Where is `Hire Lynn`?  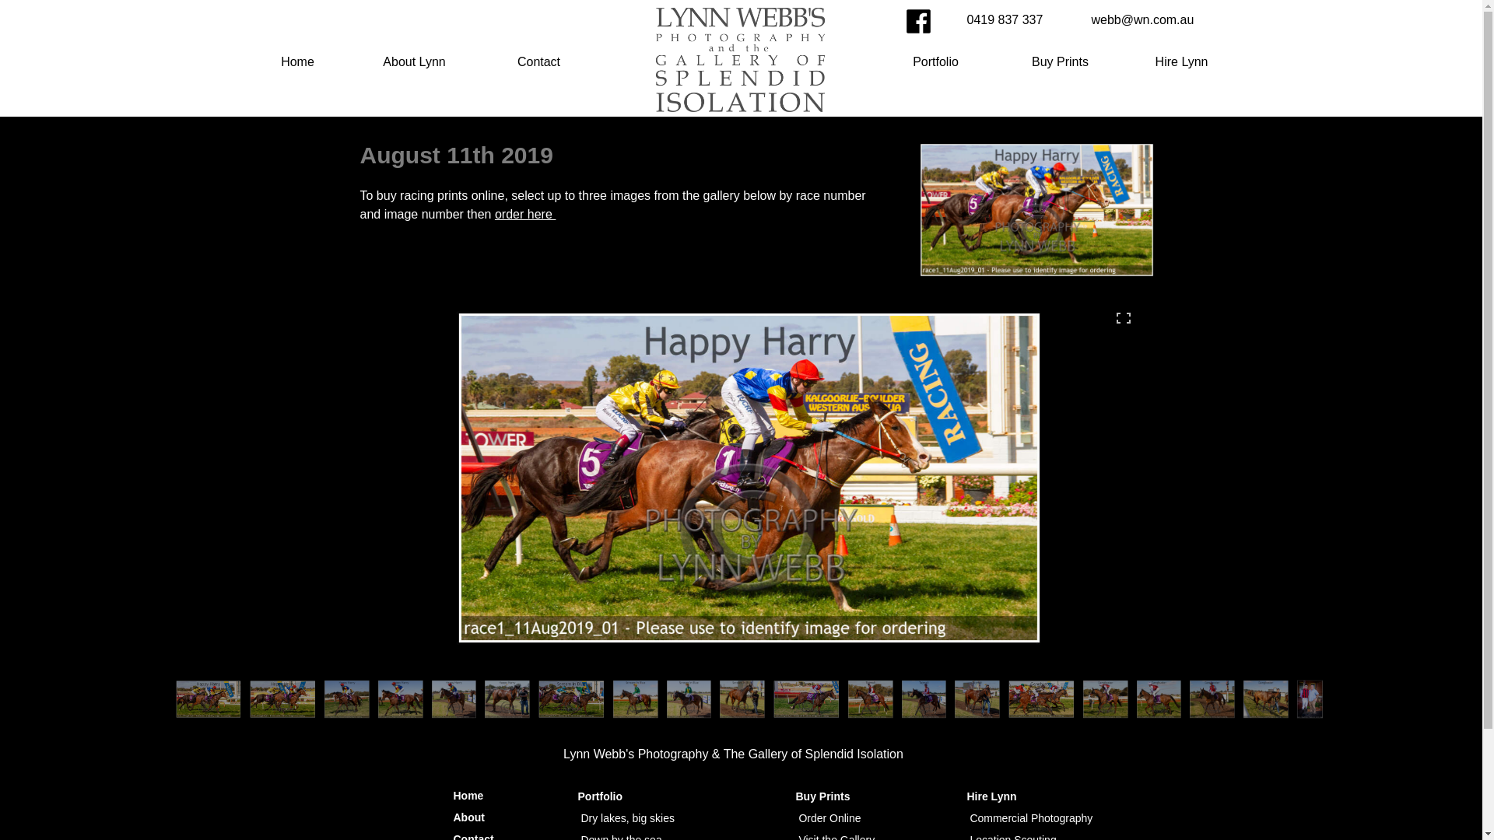
Hire Lynn is located at coordinates (1169, 62).